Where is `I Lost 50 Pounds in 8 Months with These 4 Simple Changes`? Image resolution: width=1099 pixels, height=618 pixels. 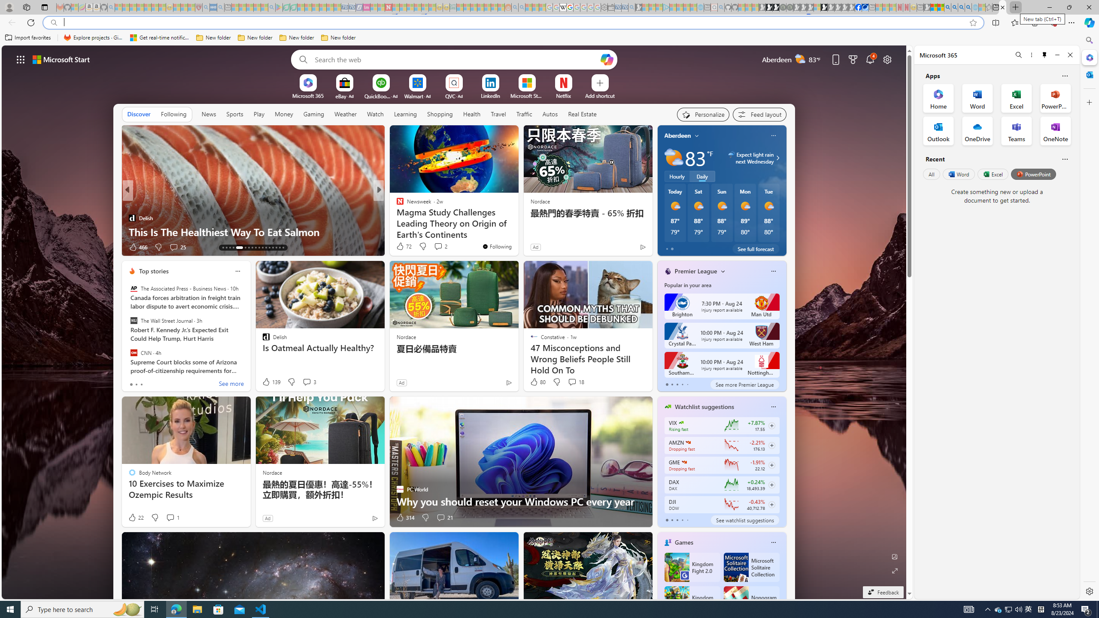 I Lost 50 Pounds in 8 Months with These 4 Simple Changes is located at coordinates (517, 225).